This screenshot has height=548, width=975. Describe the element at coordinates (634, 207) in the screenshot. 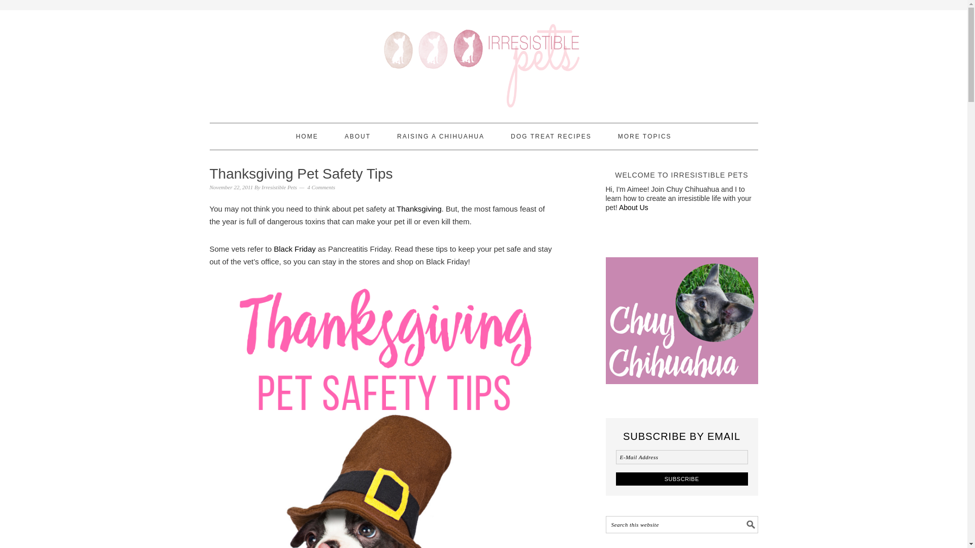

I see `About Us` at that location.